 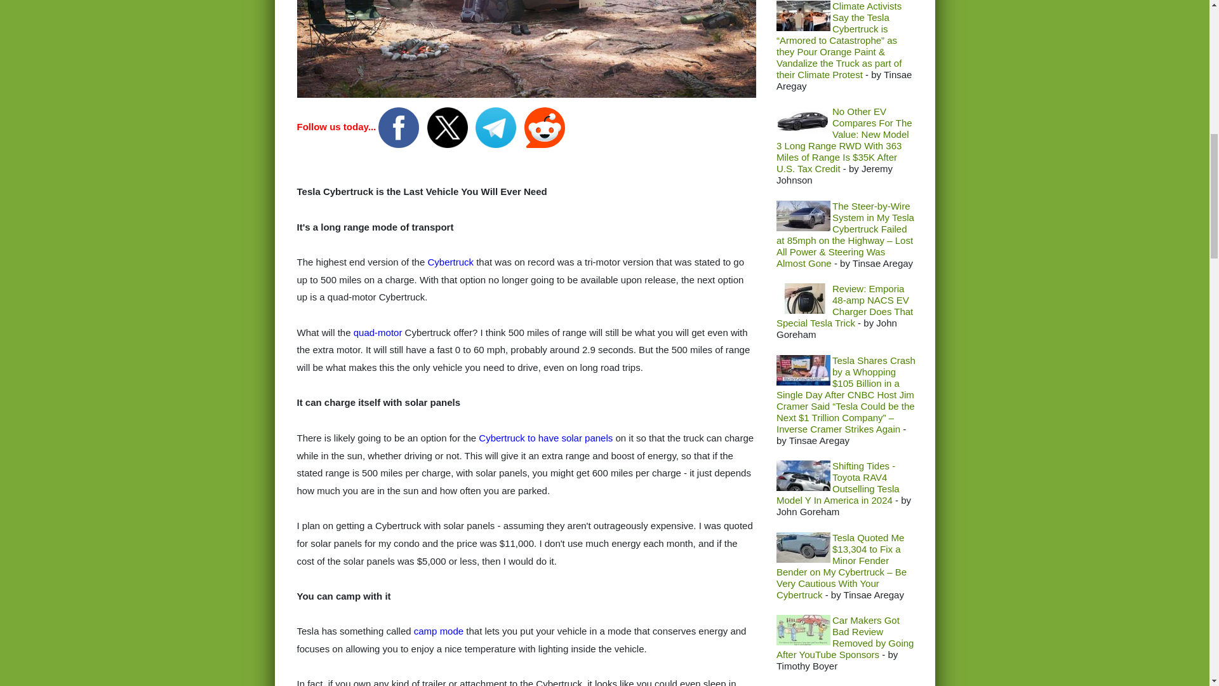 I want to click on Why the Cybertruck Will Be the Last Vehicle You'll Ever Need, so click(x=527, y=49).